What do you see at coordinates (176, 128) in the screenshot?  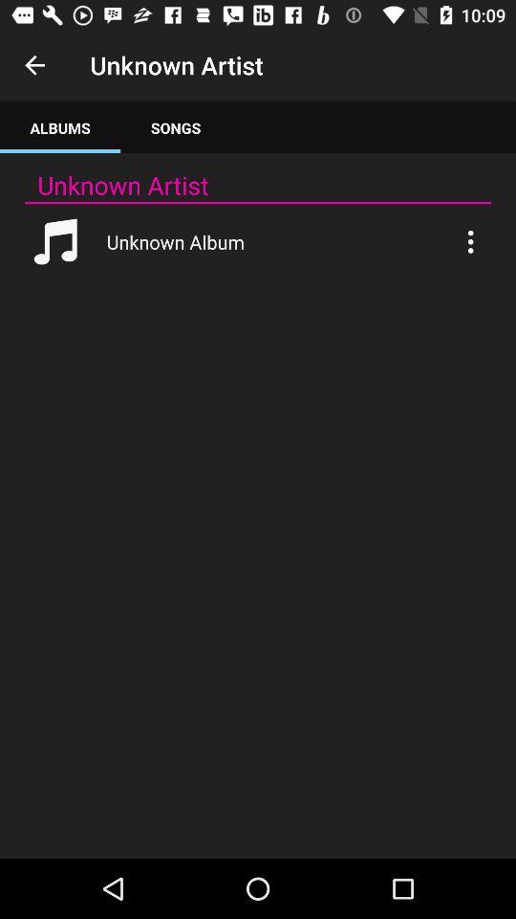 I see `turn off item next to the albums item` at bounding box center [176, 128].